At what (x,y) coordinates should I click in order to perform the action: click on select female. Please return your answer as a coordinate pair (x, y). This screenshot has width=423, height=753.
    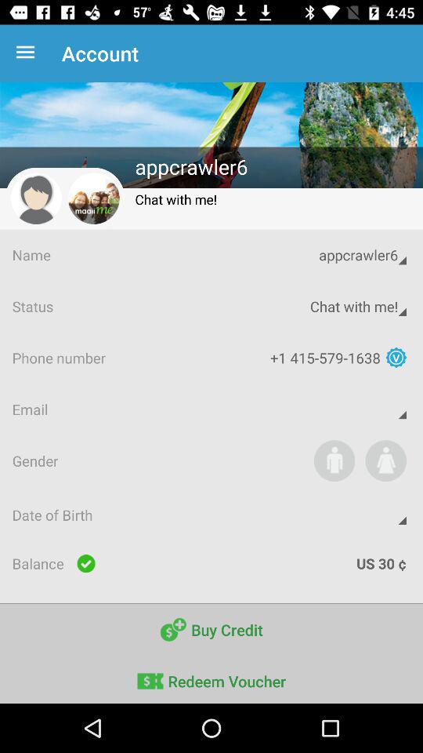
    Looking at the image, I should click on (385, 460).